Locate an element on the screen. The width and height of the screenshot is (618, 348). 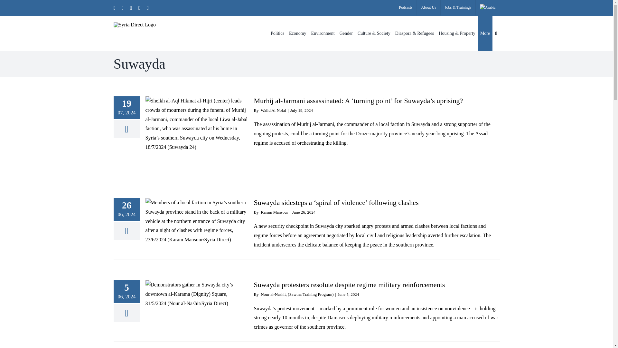
About Us is located at coordinates (428, 8).